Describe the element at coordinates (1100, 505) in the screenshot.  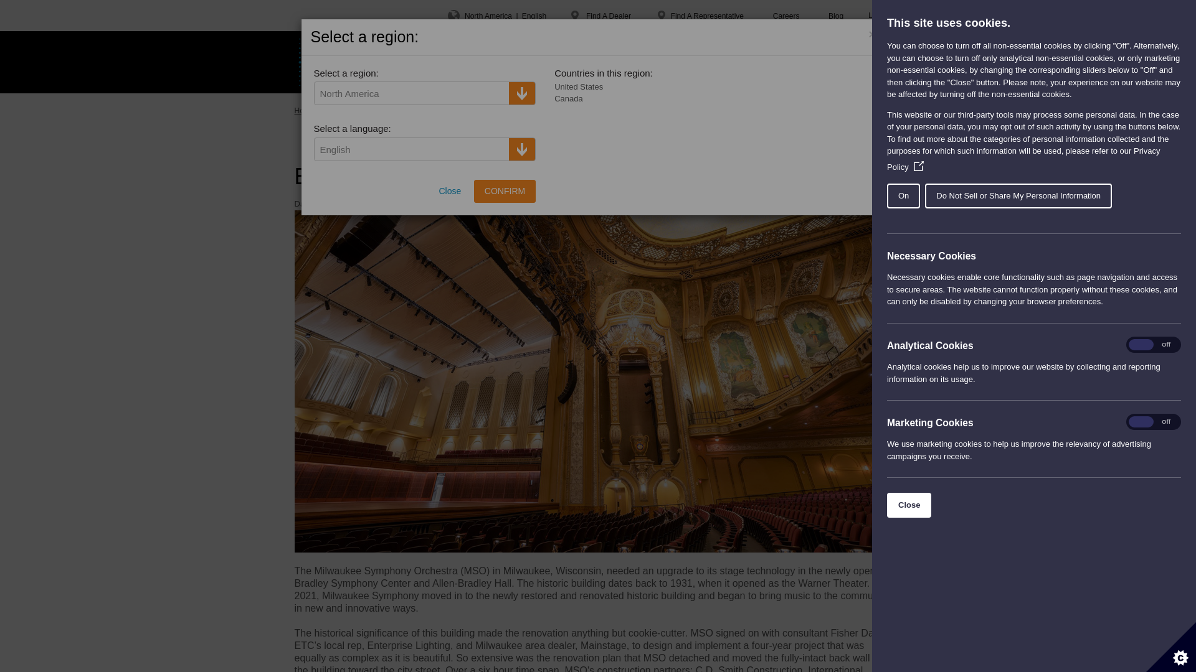
I see `Close` at that location.